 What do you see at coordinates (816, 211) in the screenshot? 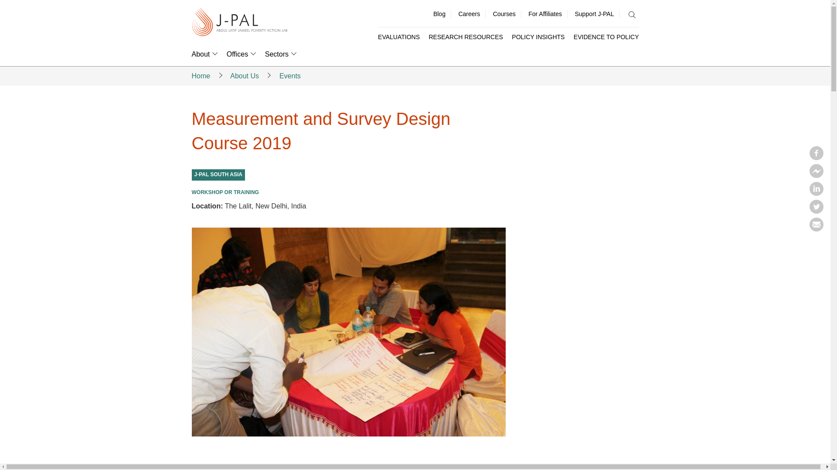
I see `Twitter` at bounding box center [816, 211].